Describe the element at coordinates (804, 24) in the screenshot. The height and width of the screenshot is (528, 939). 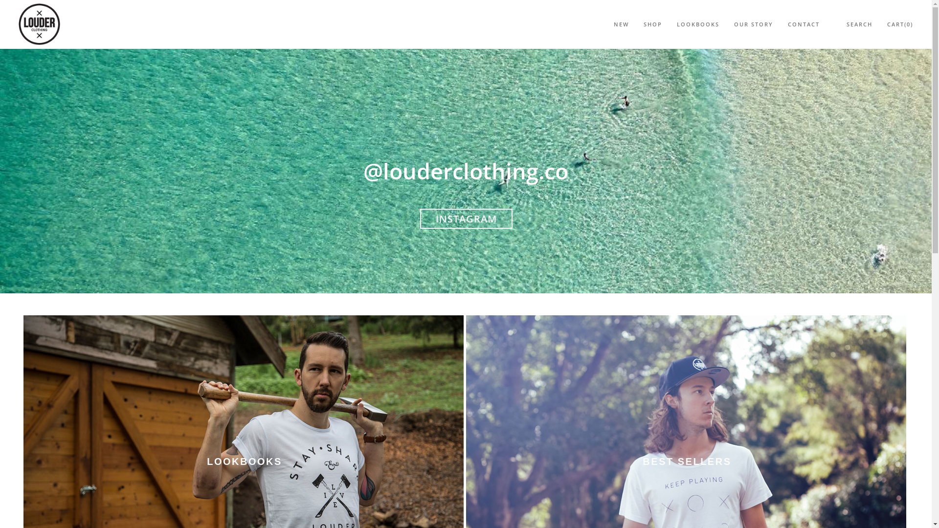
I see `CONTACT` at that location.